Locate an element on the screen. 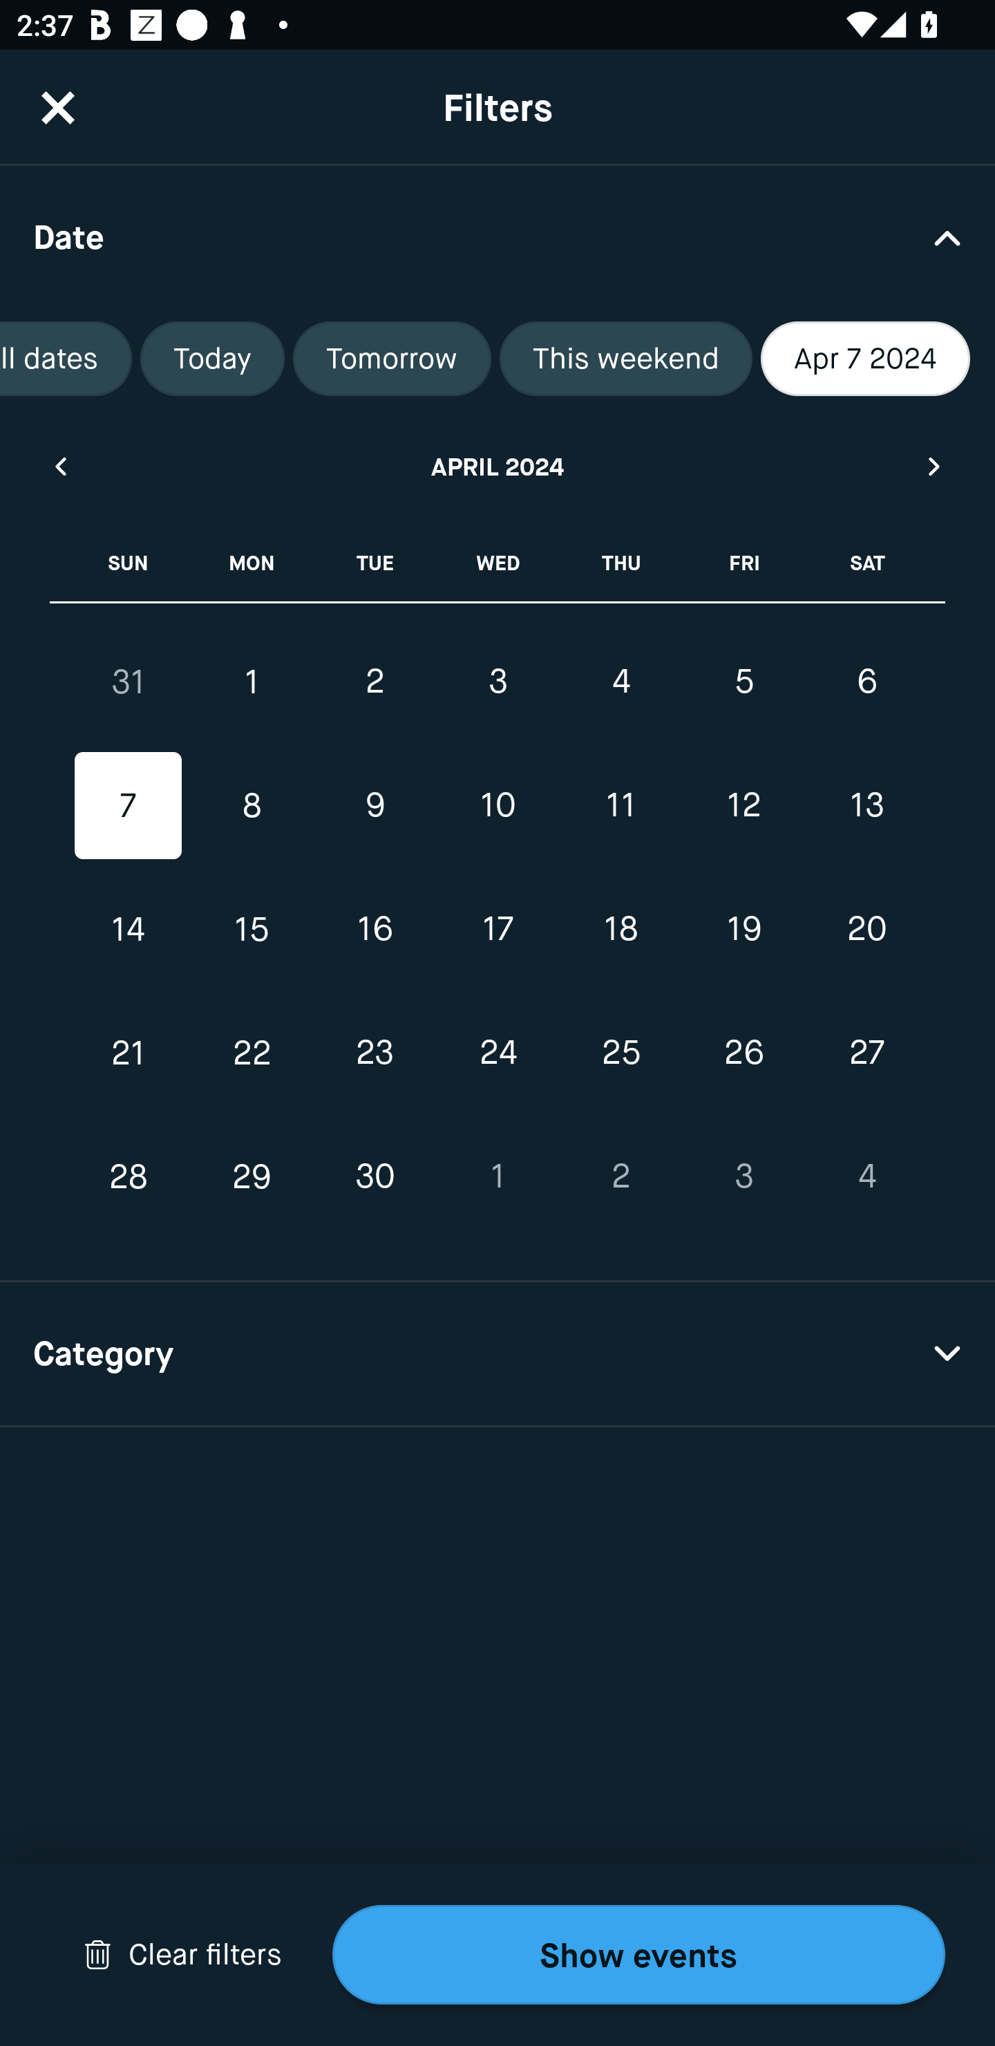  13 is located at coordinates (866, 806).